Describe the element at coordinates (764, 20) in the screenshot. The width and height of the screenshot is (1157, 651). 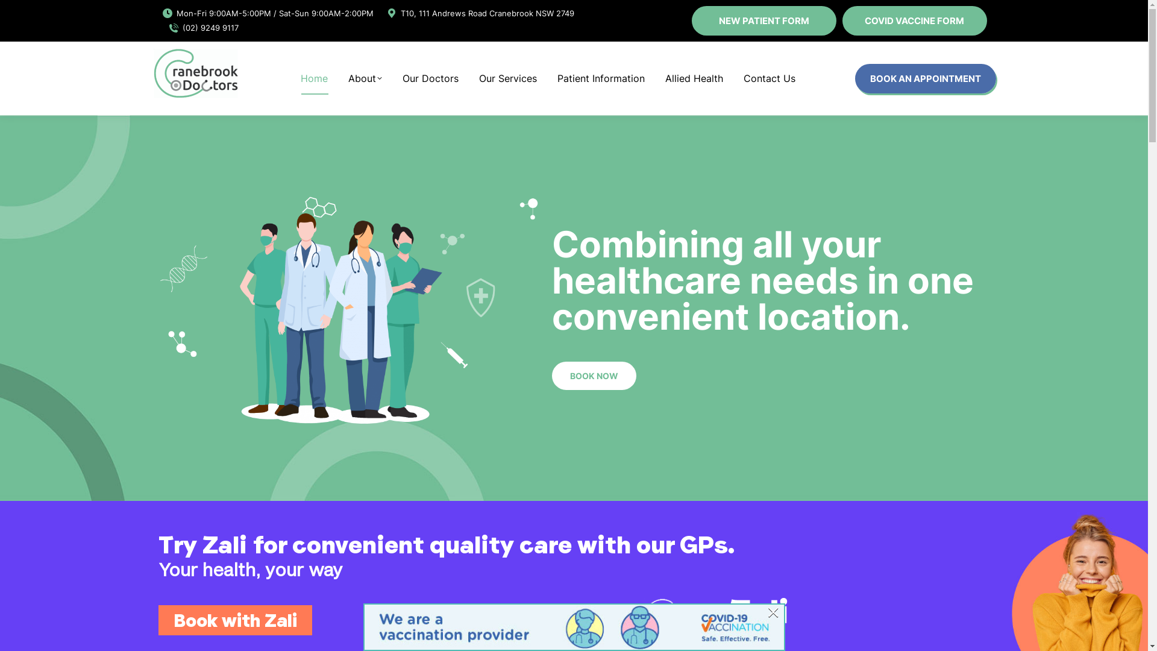
I see `NEW PATIENT FORM` at that location.